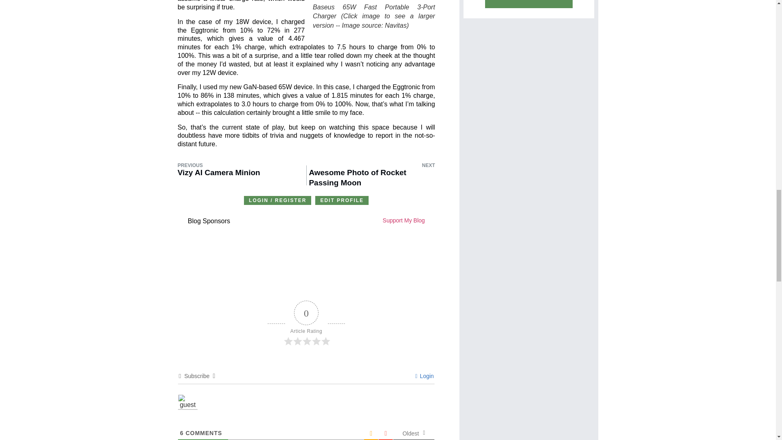 This screenshot has height=440, width=782. Describe the element at coordinates (371, 178) in the screenshot. I see `Awesome Photo of Rocket Passing Moon` at that location.